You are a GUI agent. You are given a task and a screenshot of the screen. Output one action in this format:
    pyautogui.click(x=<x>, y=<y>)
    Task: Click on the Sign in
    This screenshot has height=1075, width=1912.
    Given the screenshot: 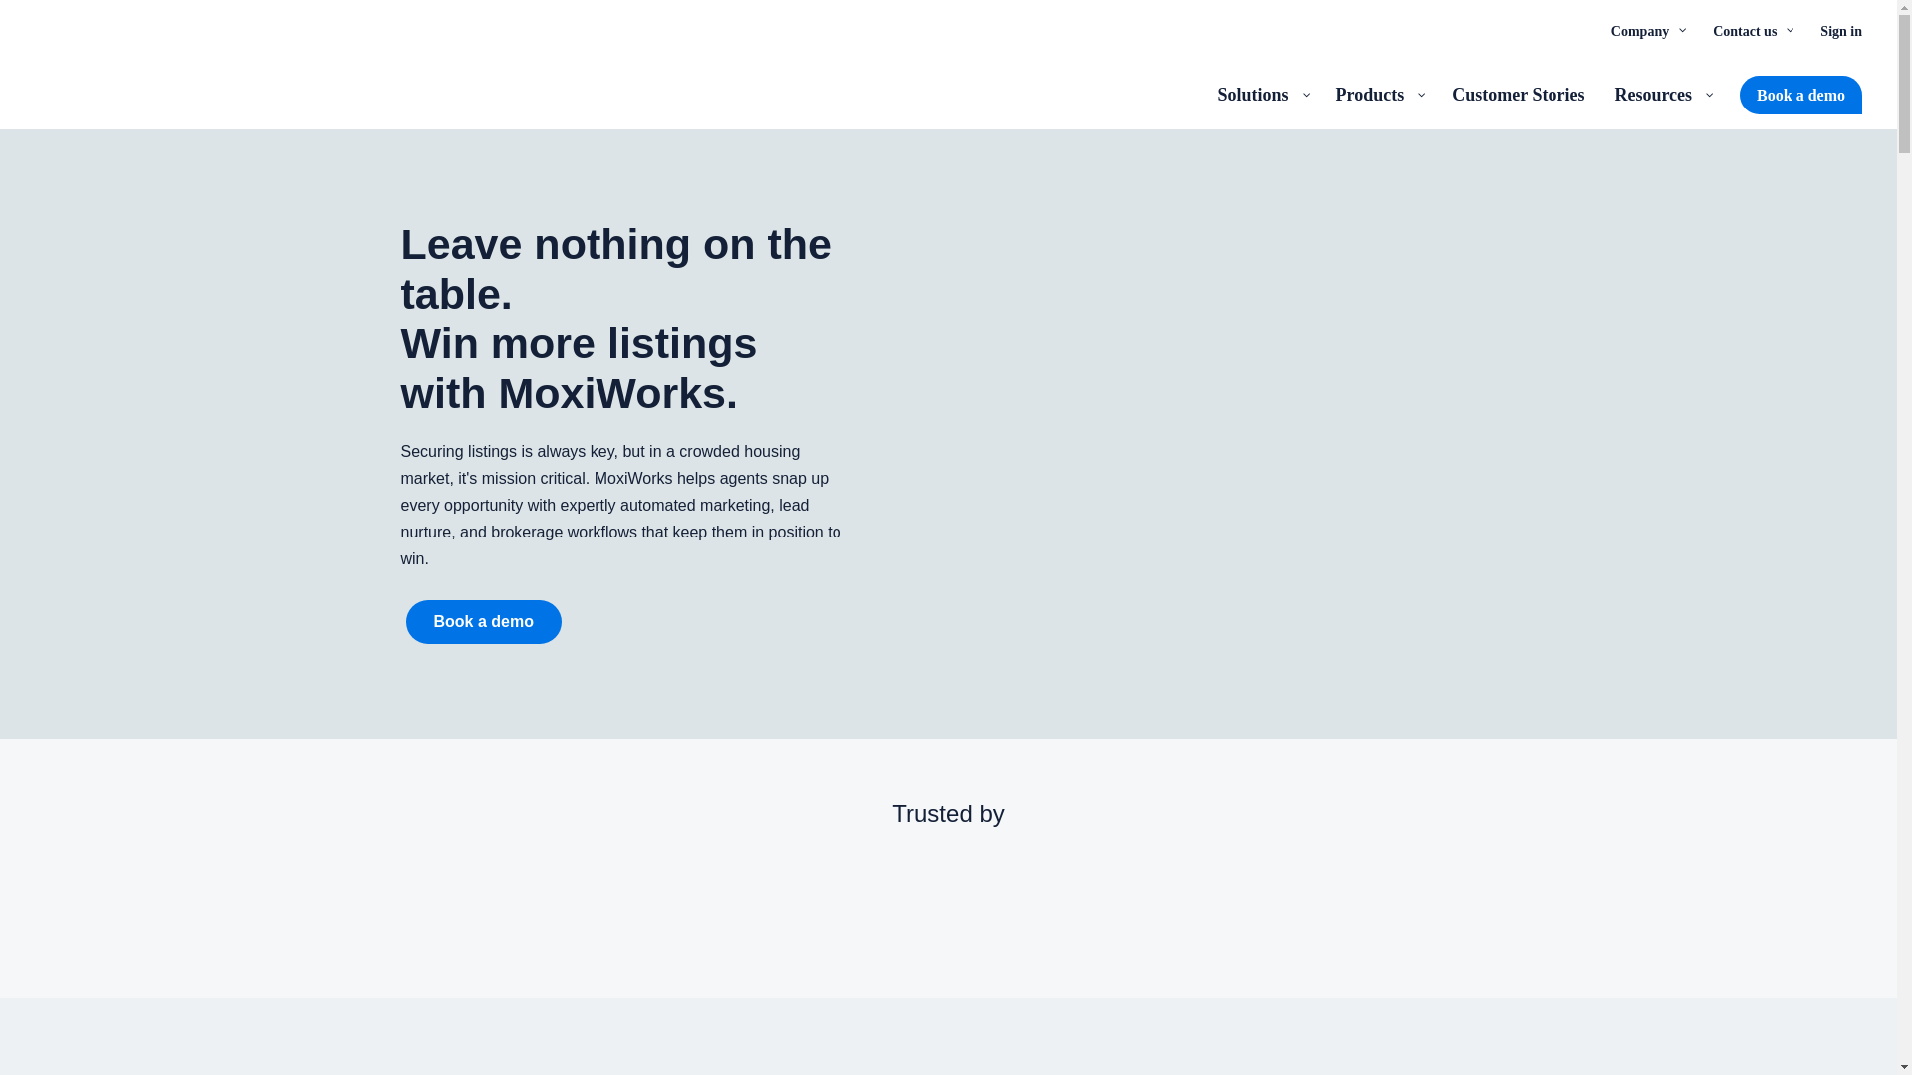 What is the action you would take?
    pyautogui.click(x=1840, y=30)
    